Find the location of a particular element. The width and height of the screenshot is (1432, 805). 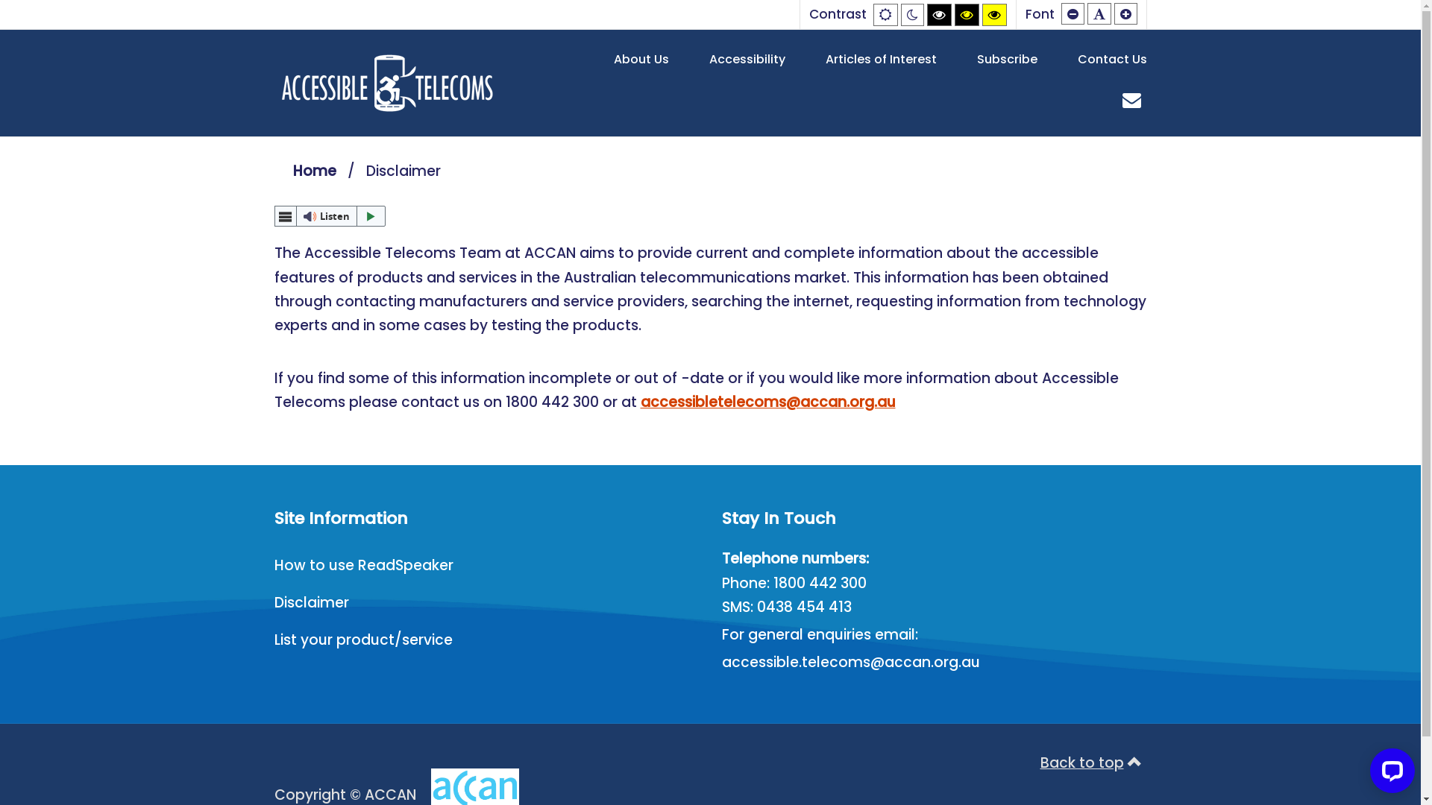

Larger font is located at coordinates (1126, 13).